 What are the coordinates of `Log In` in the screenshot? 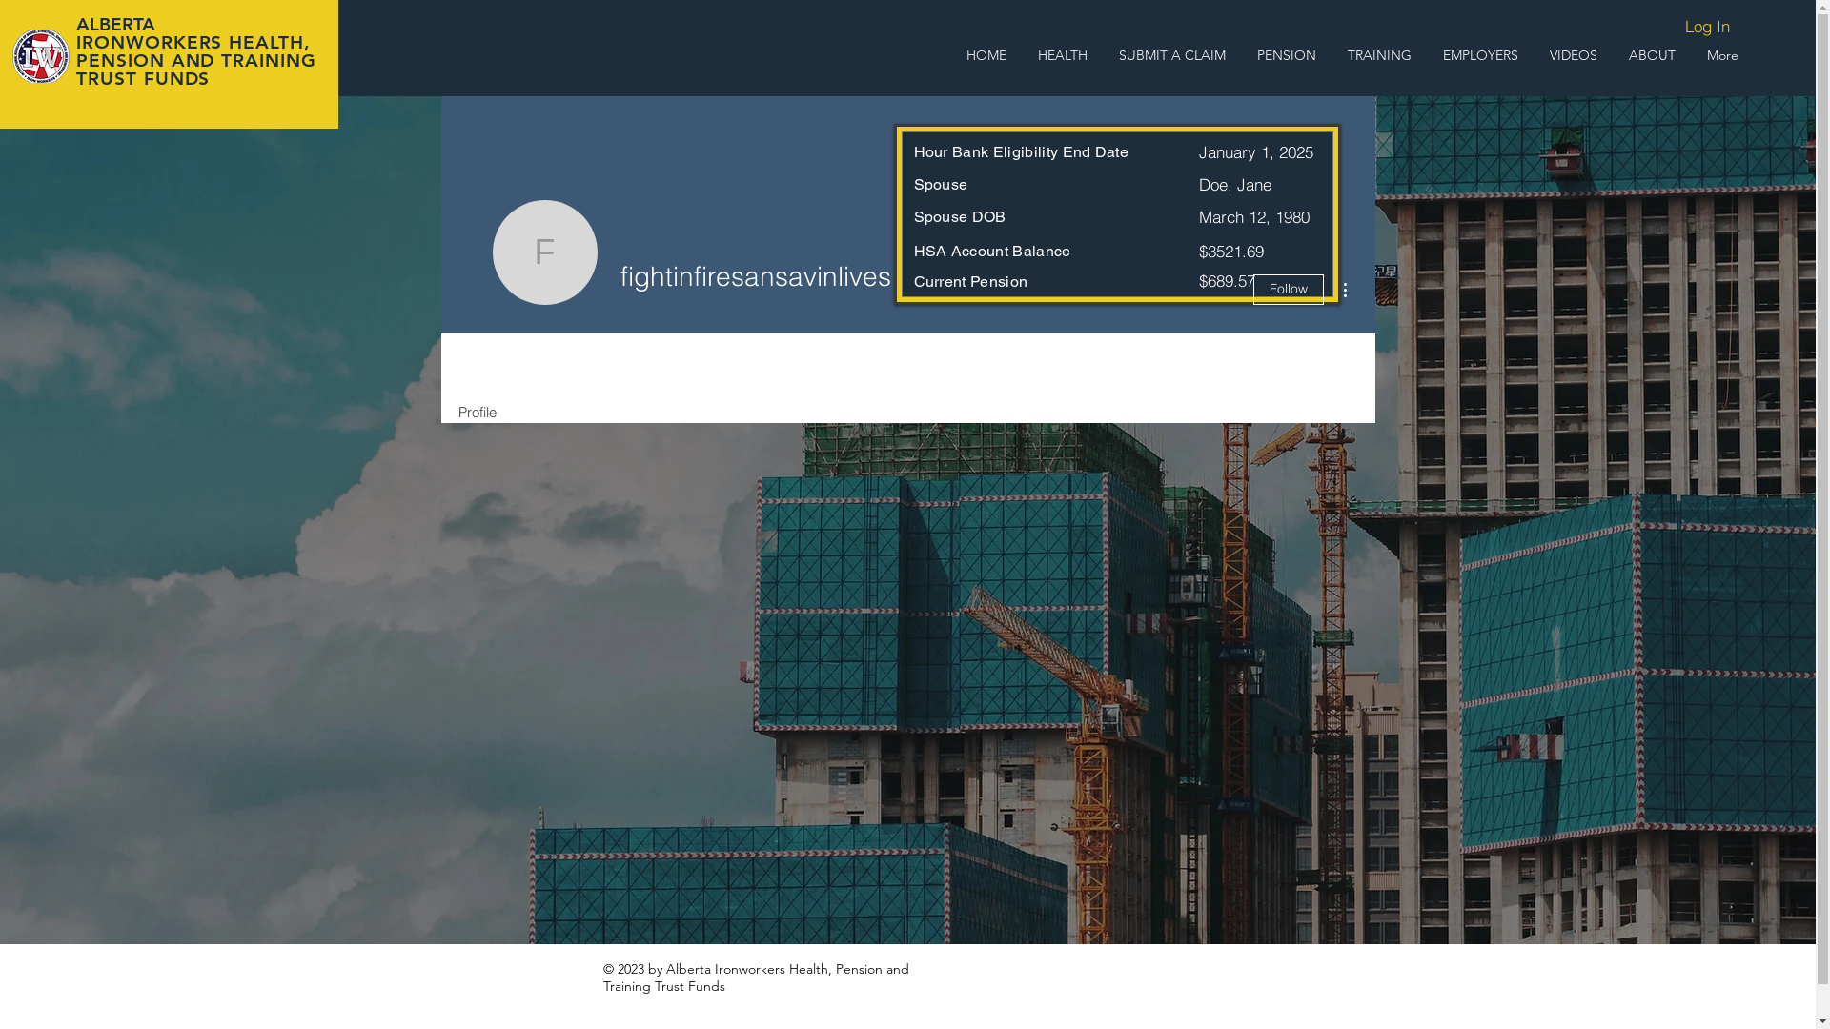 It's located at (1698, 27).